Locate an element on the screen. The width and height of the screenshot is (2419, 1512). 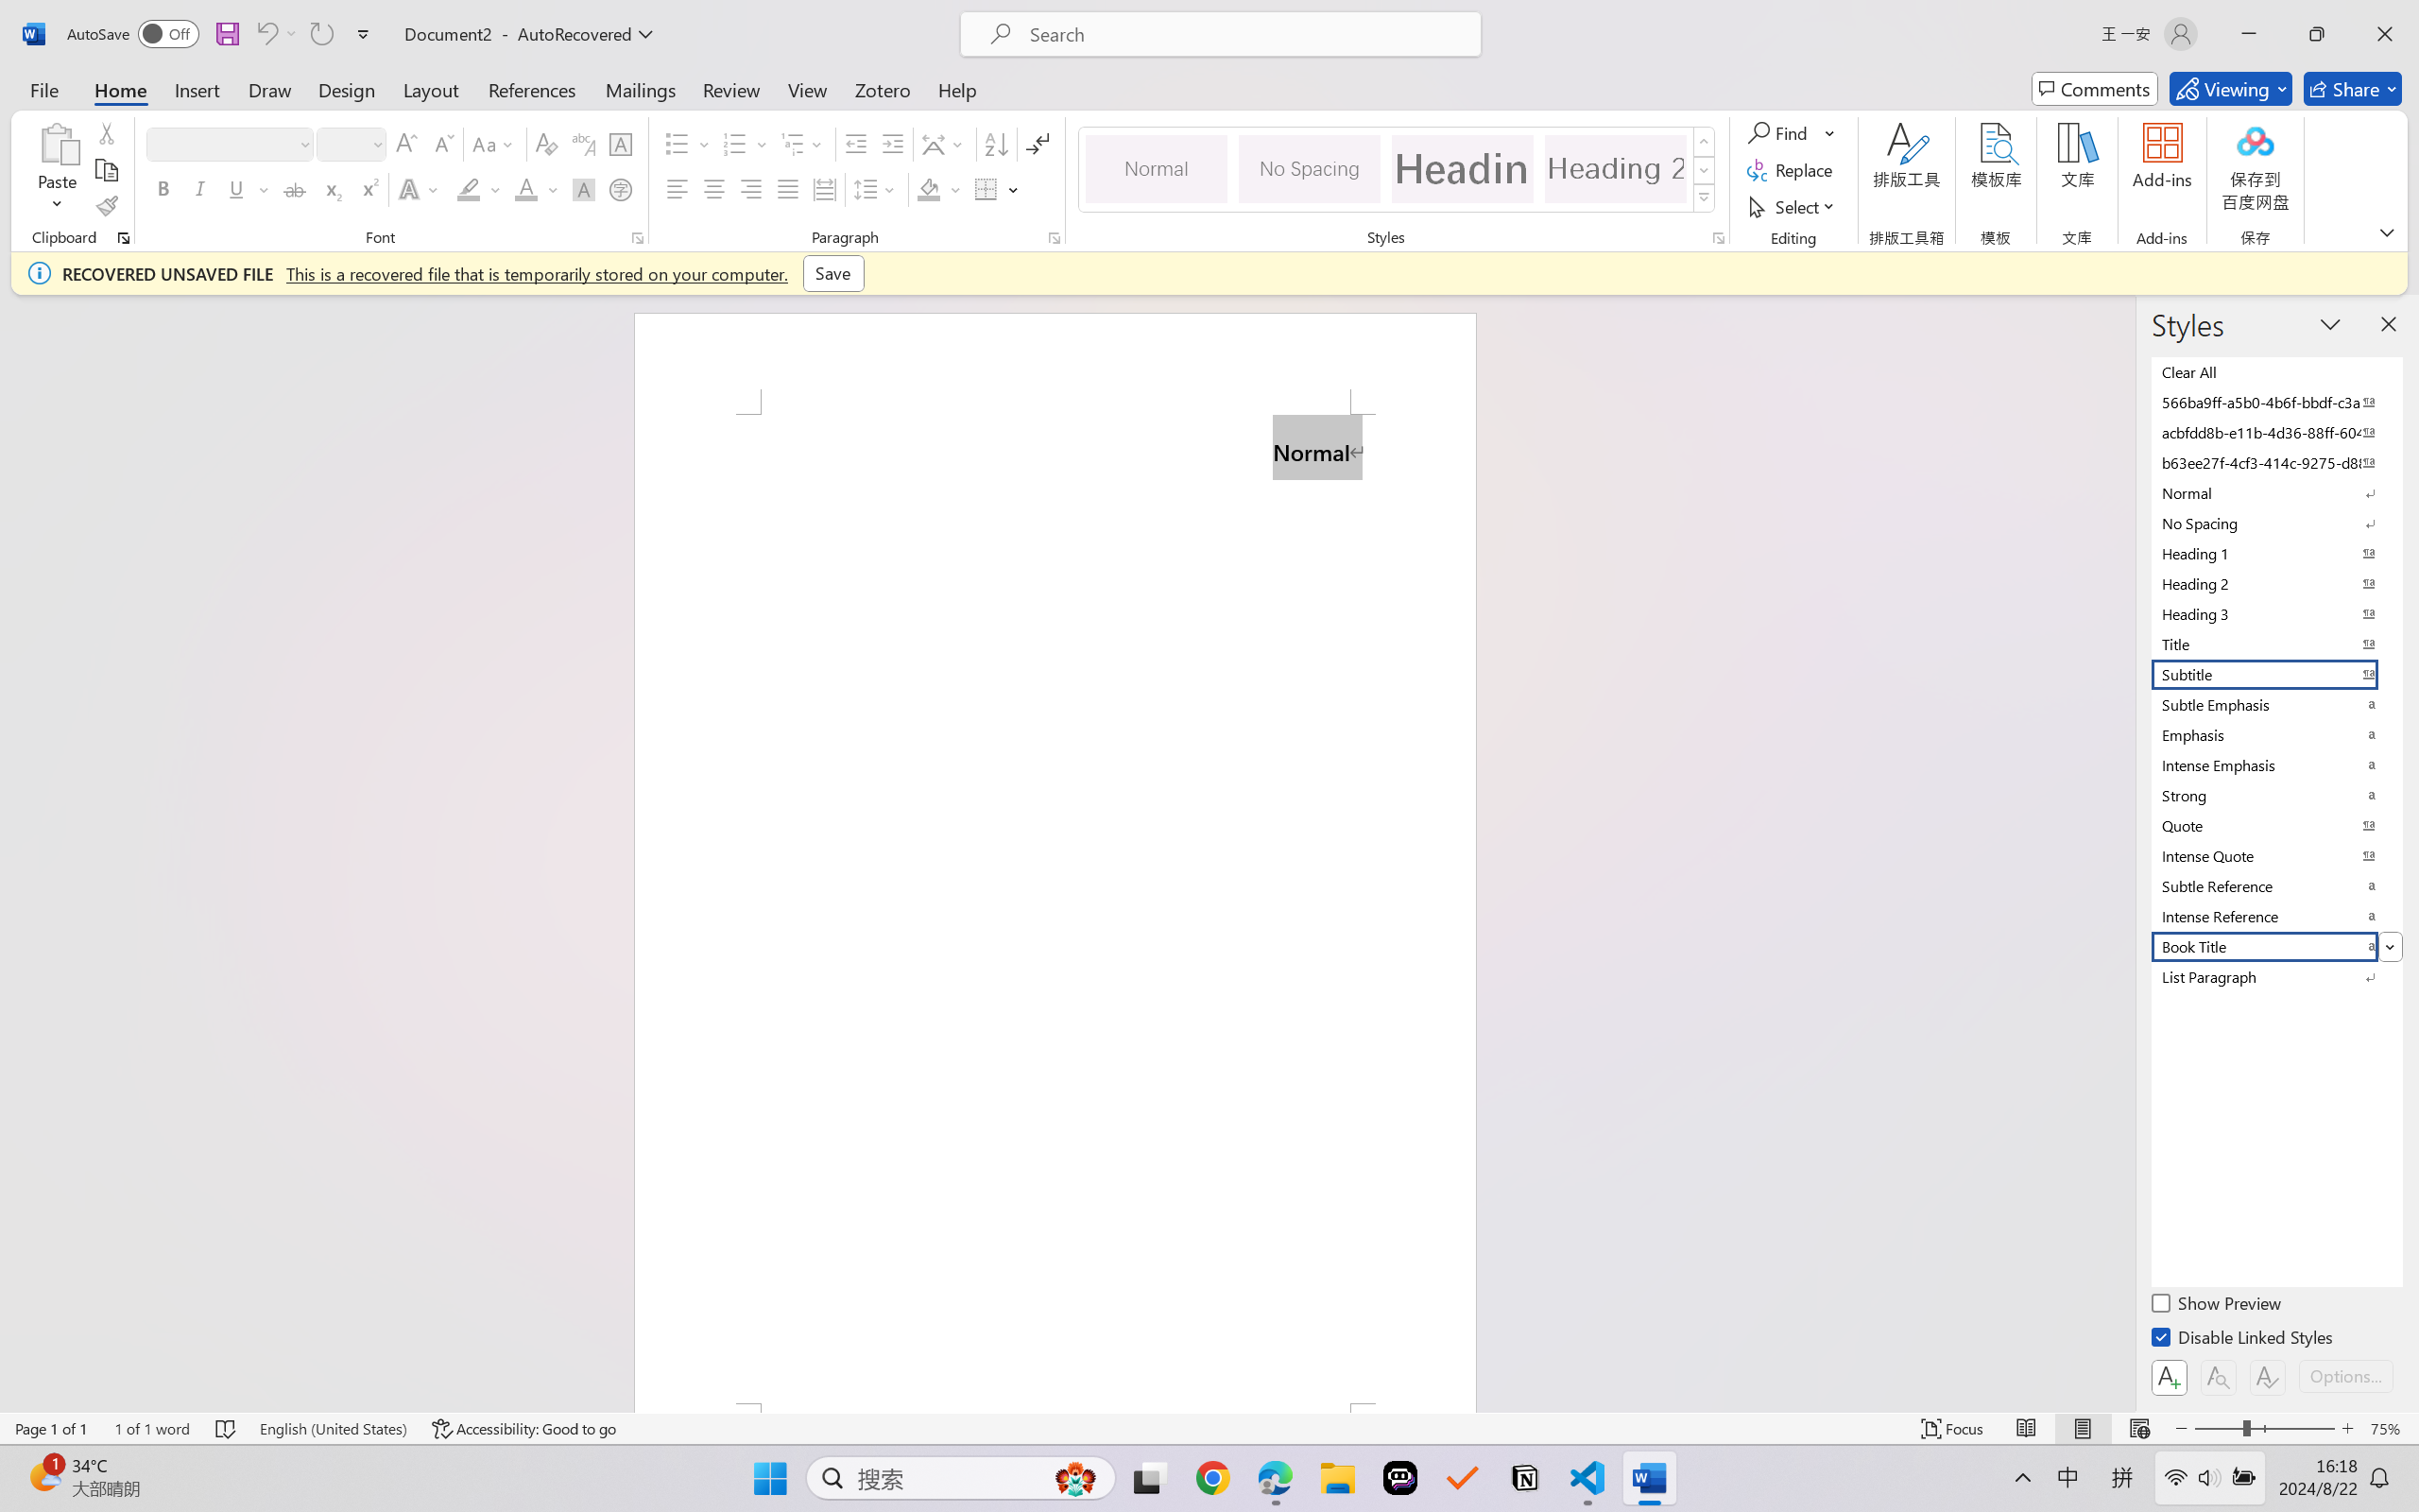
Italic is located at coordinates (200, 189).